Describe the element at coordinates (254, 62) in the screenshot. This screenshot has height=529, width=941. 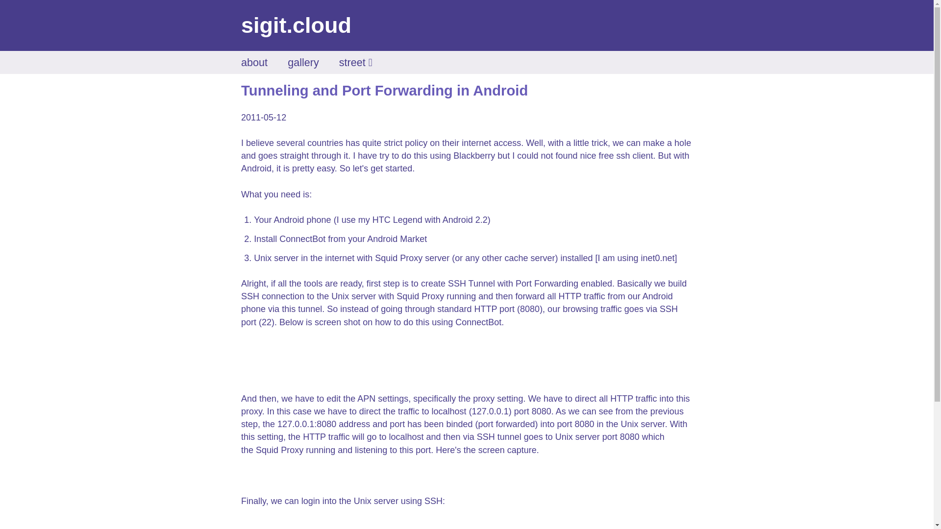
I see `about` at that location.